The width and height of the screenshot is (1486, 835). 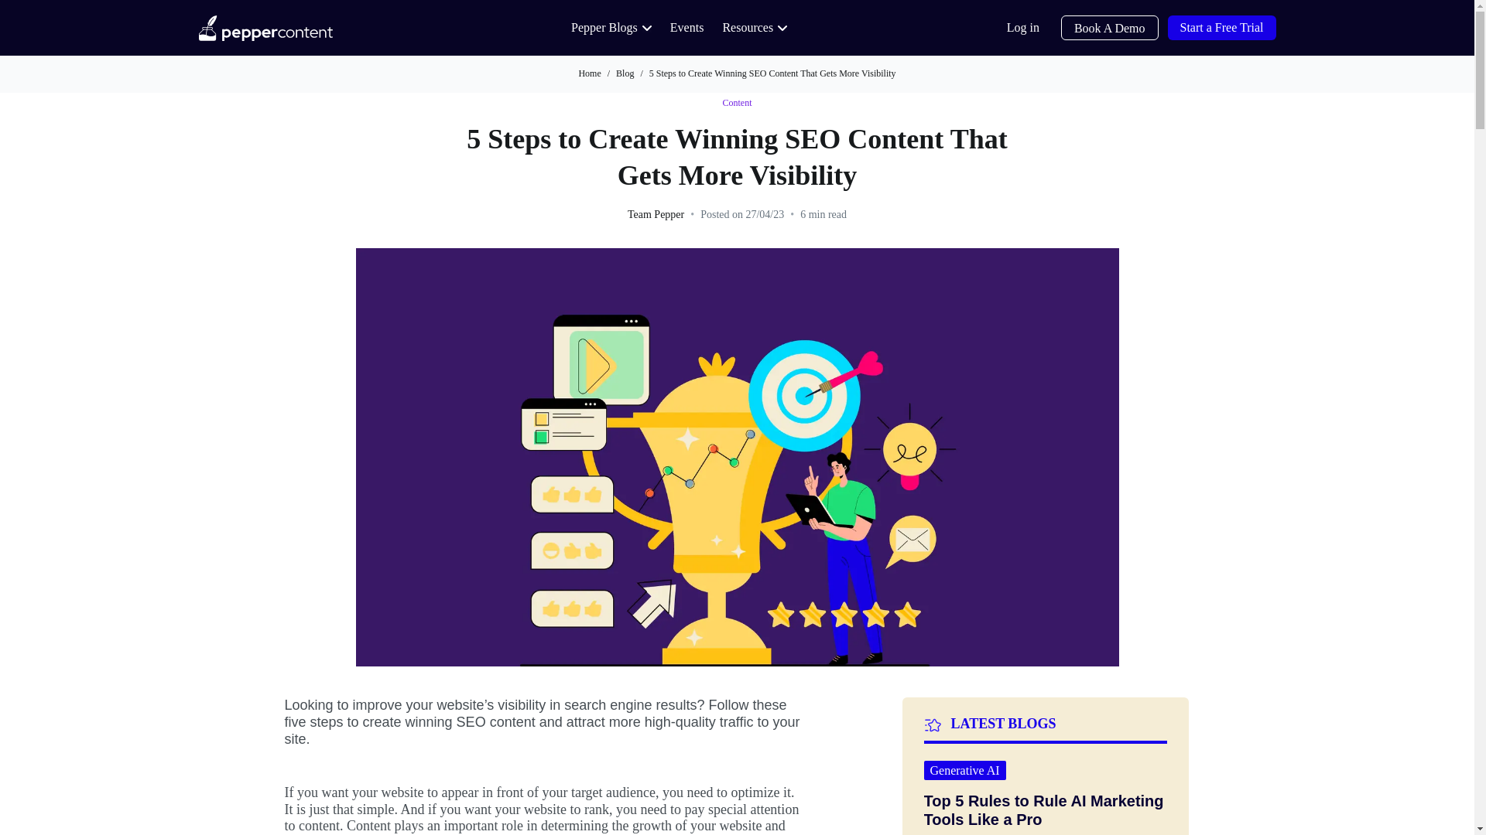 What do you see at coordinates (625, 73) in the screenshot?
I see `Blog` at bounding box center [625, 73].